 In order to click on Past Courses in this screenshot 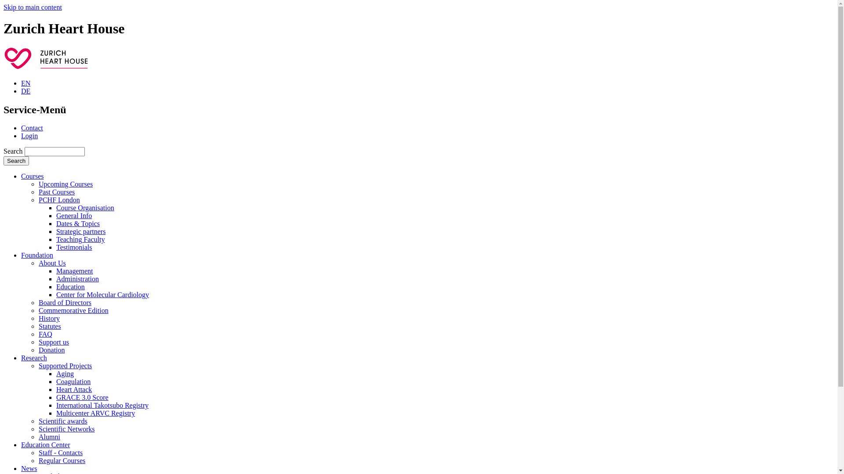, I will do `click(57, 192)`.